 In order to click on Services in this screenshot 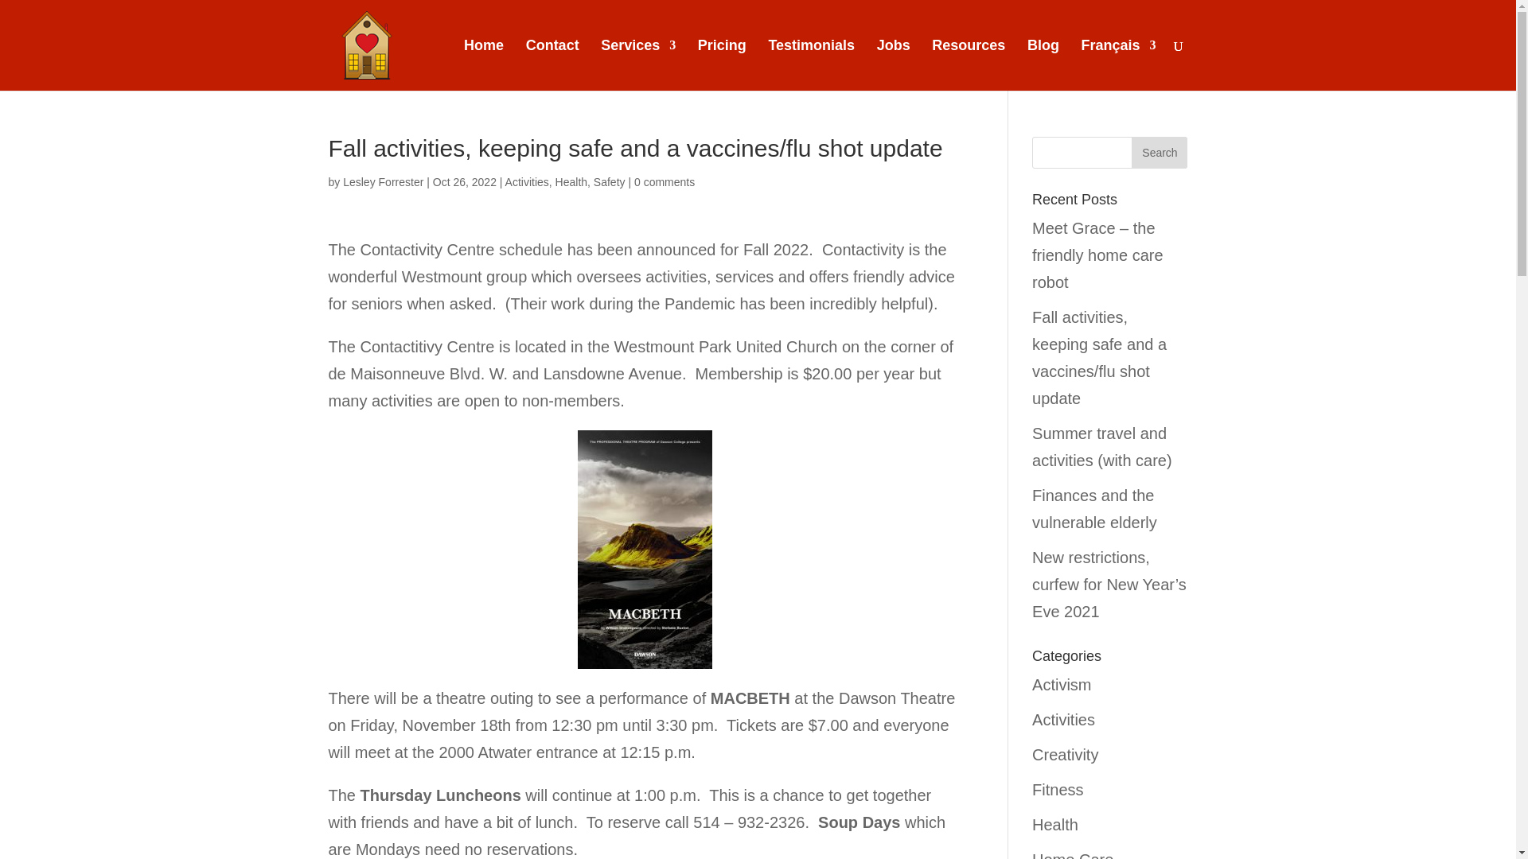, I will do `click(637, 65)`.